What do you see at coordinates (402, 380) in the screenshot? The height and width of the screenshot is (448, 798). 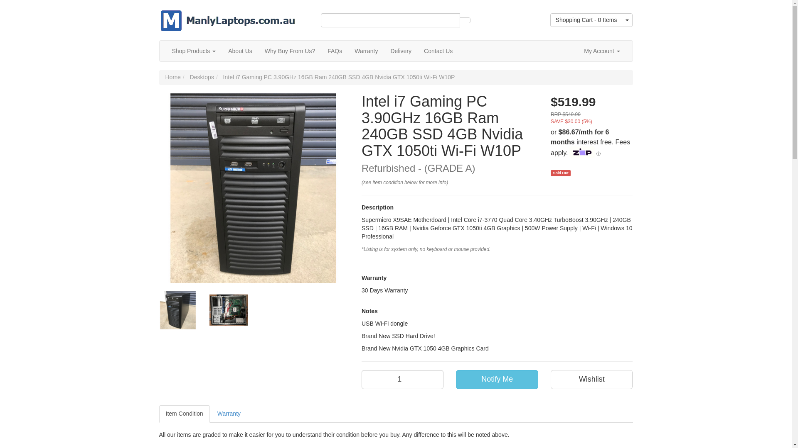 I see `1` at bounding box center [402, 380].